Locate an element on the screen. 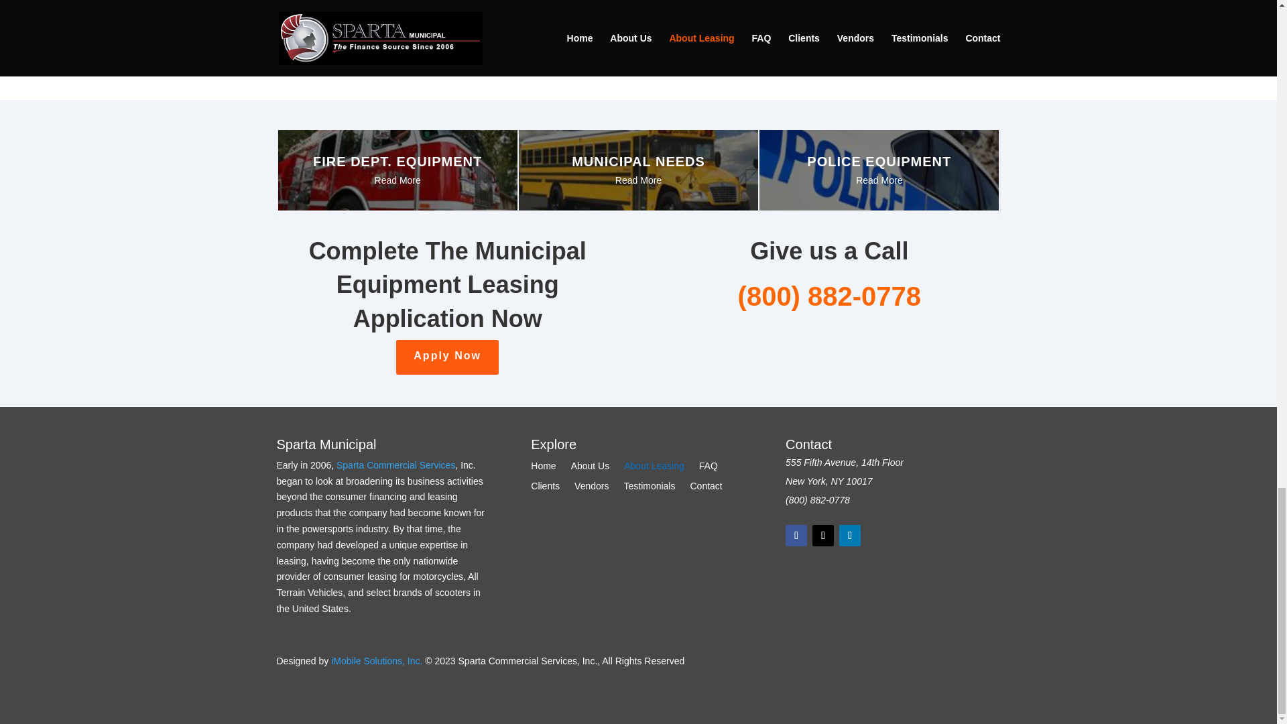 Image resolution: width=1287 pixels, height=724 pixels. About Leasing is located at coordinates (654, 468).